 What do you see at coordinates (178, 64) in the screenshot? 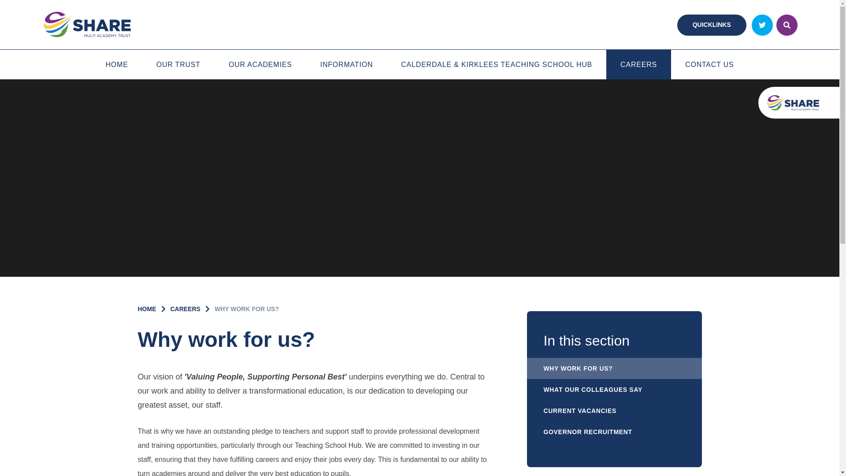
I see `OUR TRUST` at bounding box center [178, 64].